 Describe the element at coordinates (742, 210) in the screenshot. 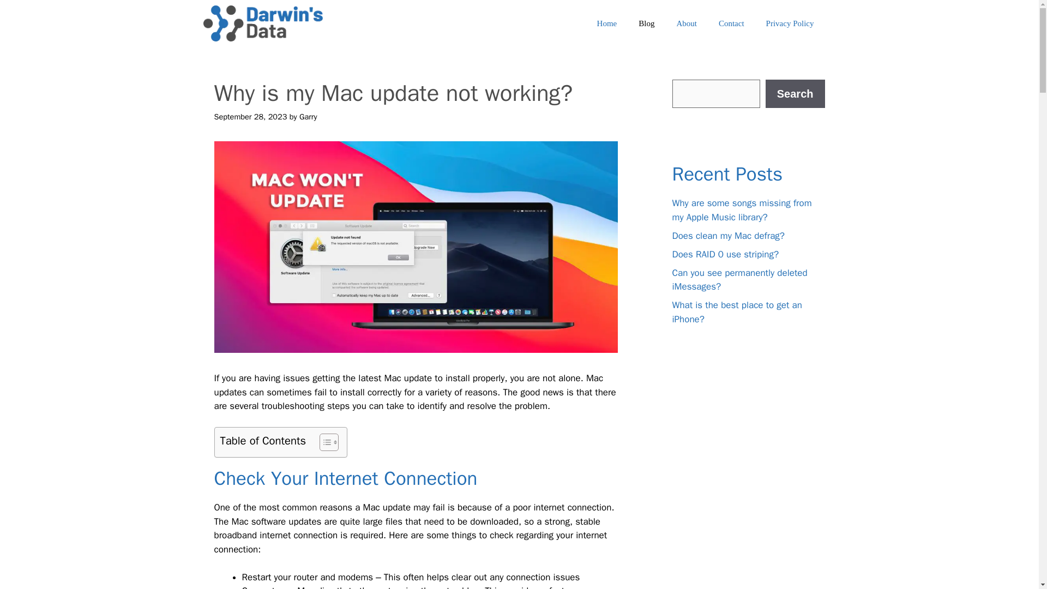

I see `Why are some songs missing from my Apple Music library?` at that location.